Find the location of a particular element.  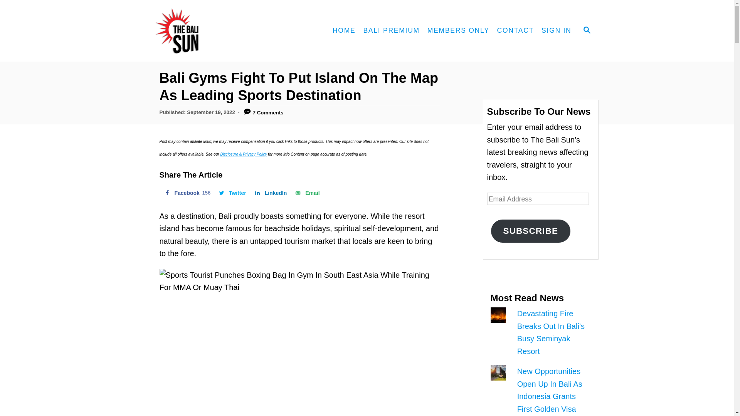

Send over email is located at coordinates (306, 193).